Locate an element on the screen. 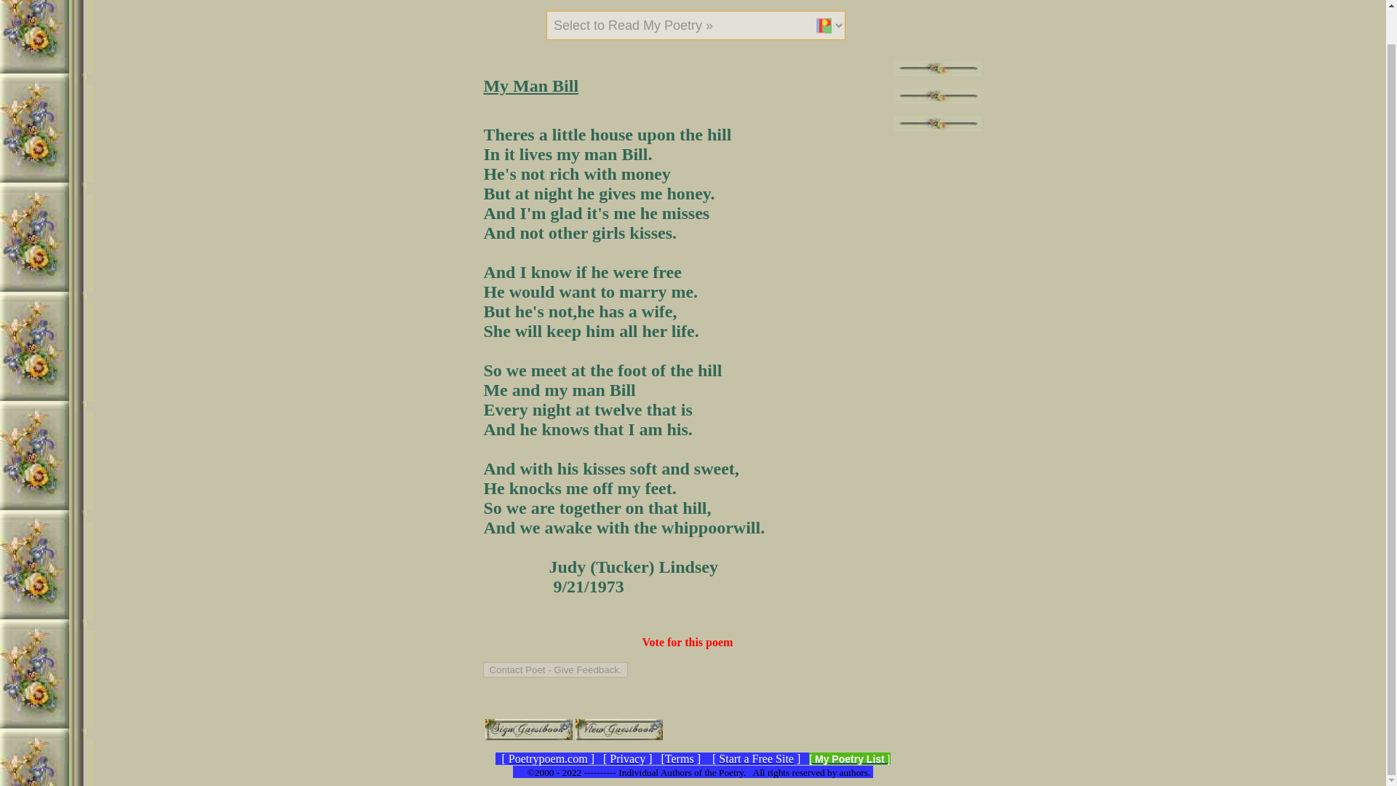 The width and height of the screenshot is (1397, 786). Contact Poet - Give Feedback. is located at coordinates (555, 670).